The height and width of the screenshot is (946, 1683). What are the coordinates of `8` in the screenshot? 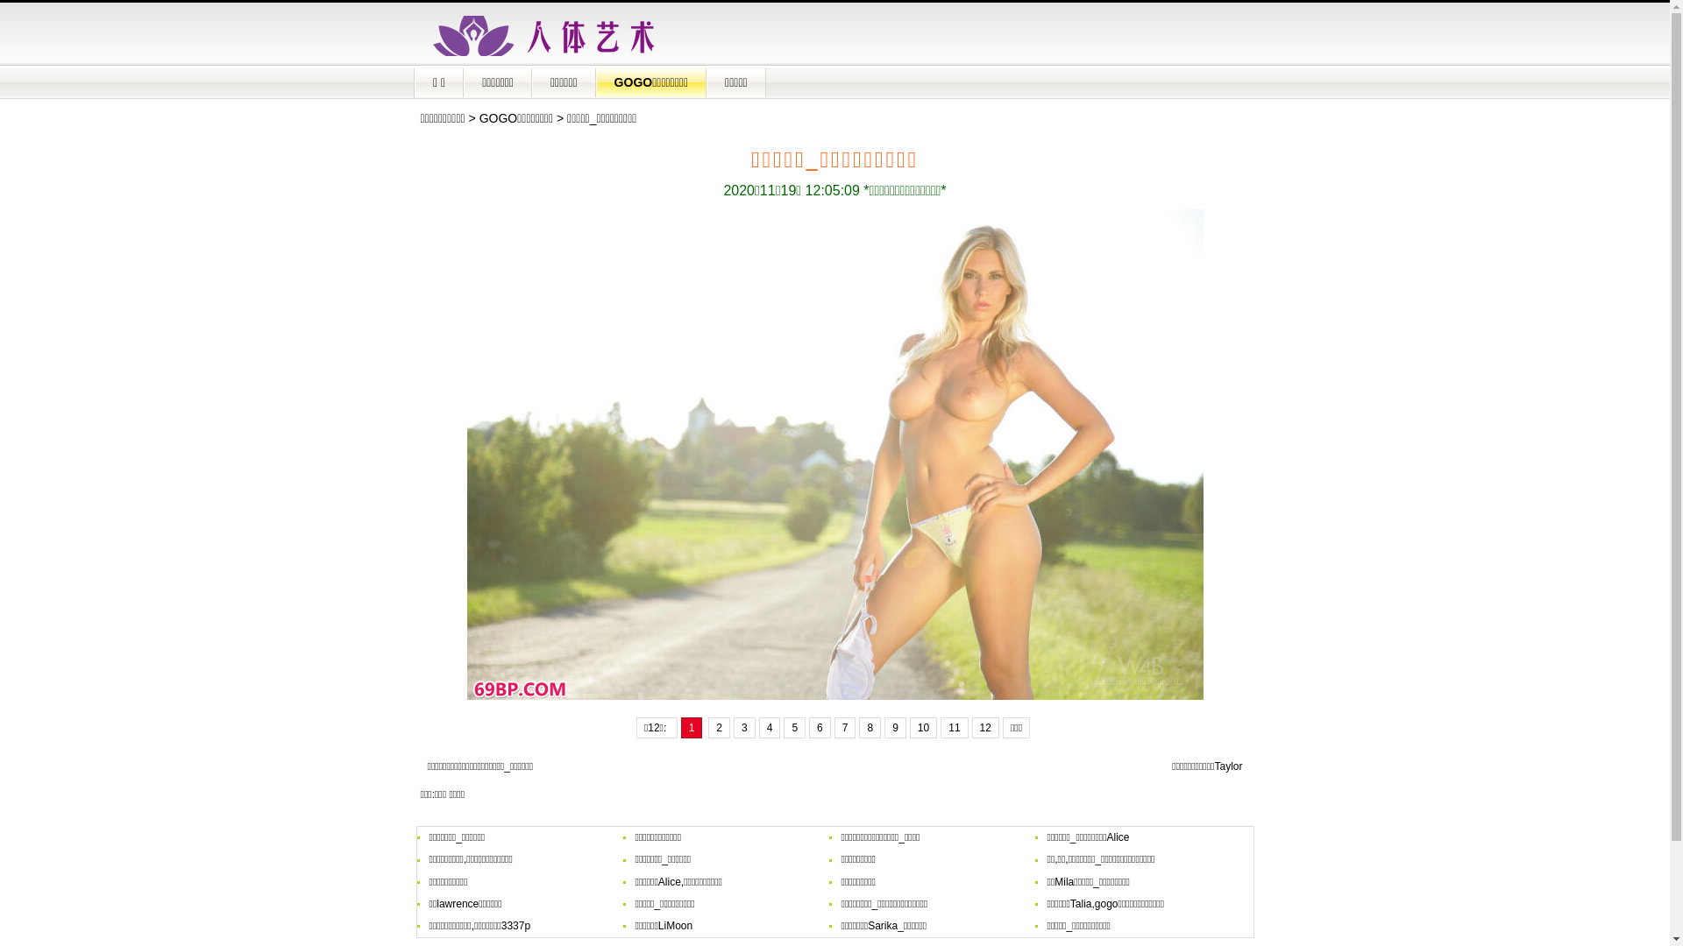 It's located at (870, 728).